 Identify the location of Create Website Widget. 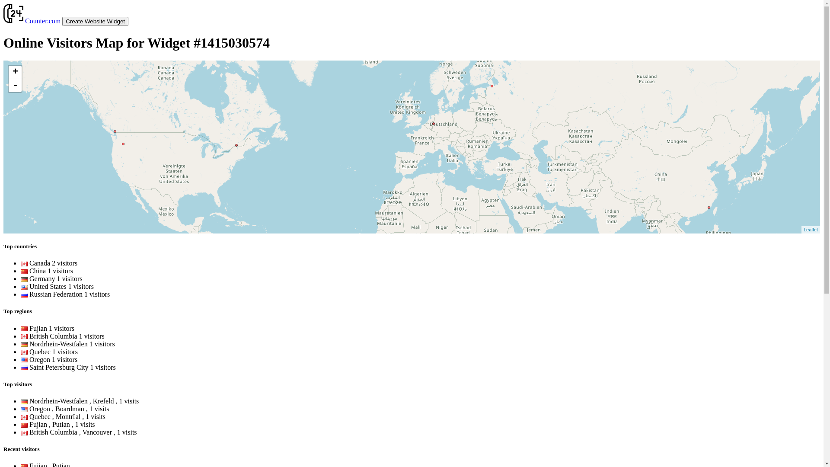
(95, 21).